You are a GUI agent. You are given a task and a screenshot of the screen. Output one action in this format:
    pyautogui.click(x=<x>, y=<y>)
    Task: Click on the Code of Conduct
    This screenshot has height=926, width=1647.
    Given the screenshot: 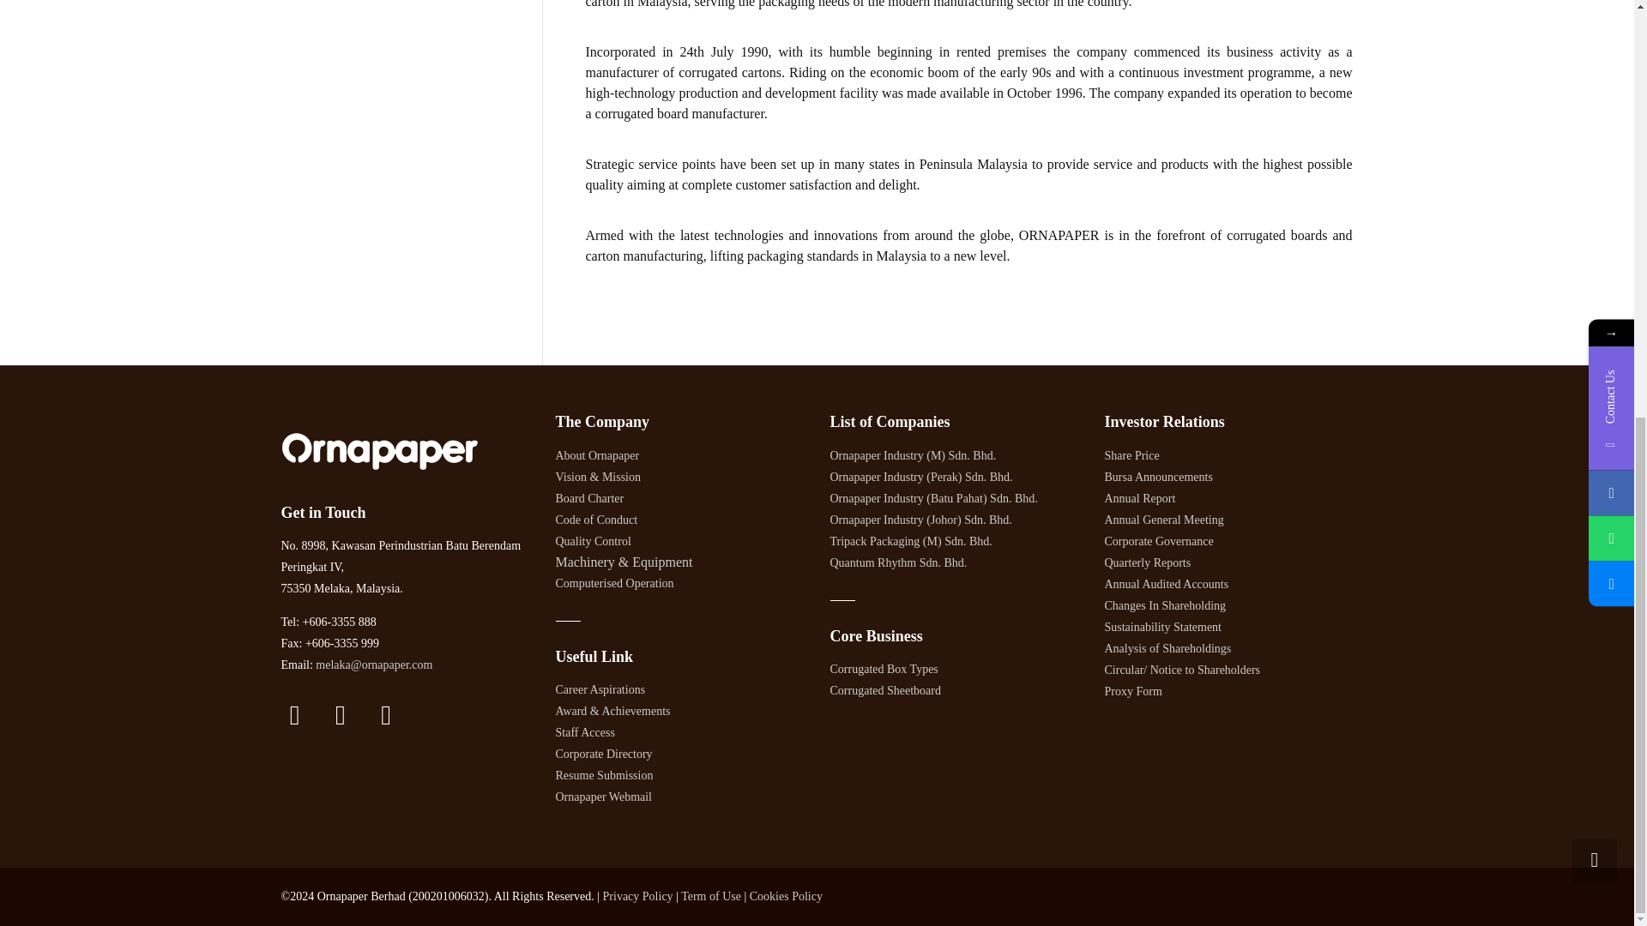 What is the action you would take?
    pyautogui.click(x=597, y=520)
    